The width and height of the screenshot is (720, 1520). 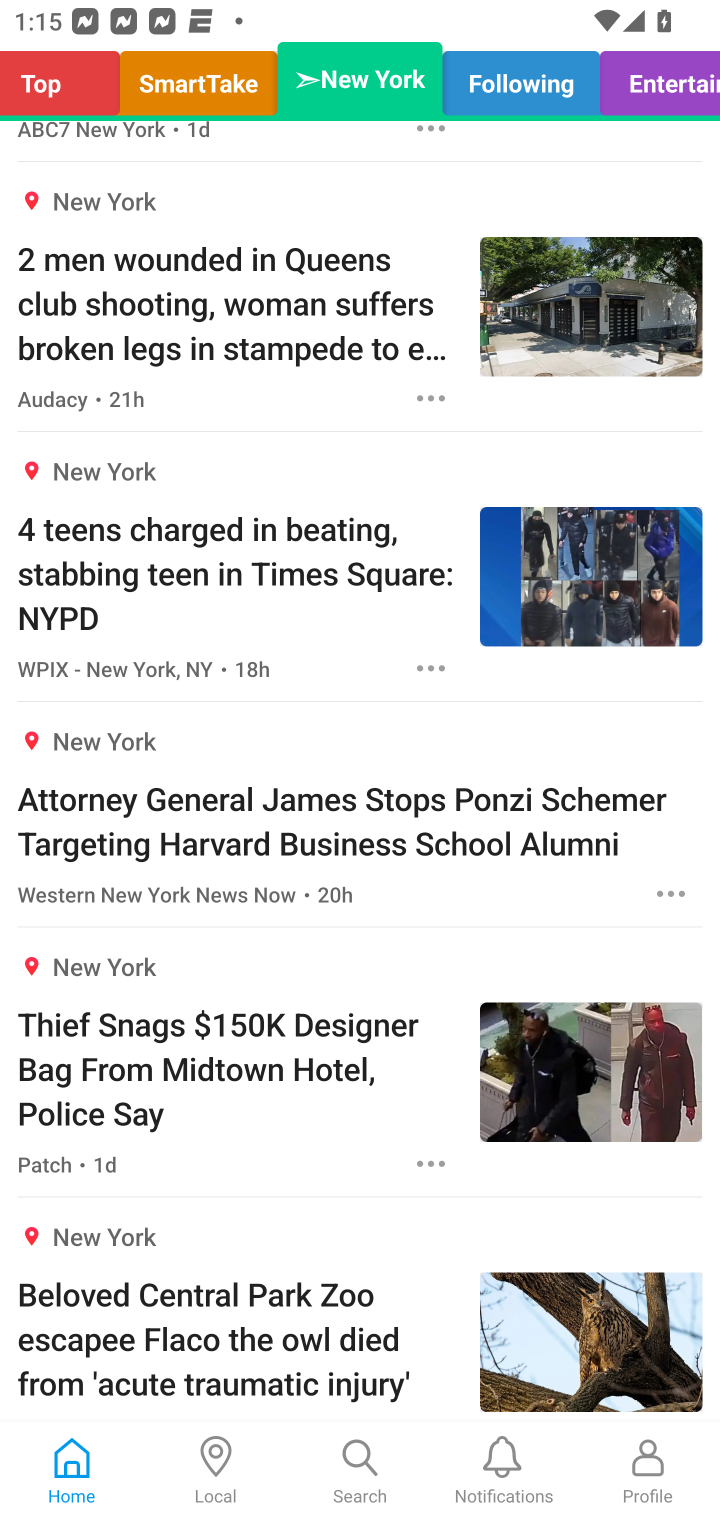 What do you see at coordinates (521, 79) in the screenshot?
I see `Following` at bounding box center [521, 79].